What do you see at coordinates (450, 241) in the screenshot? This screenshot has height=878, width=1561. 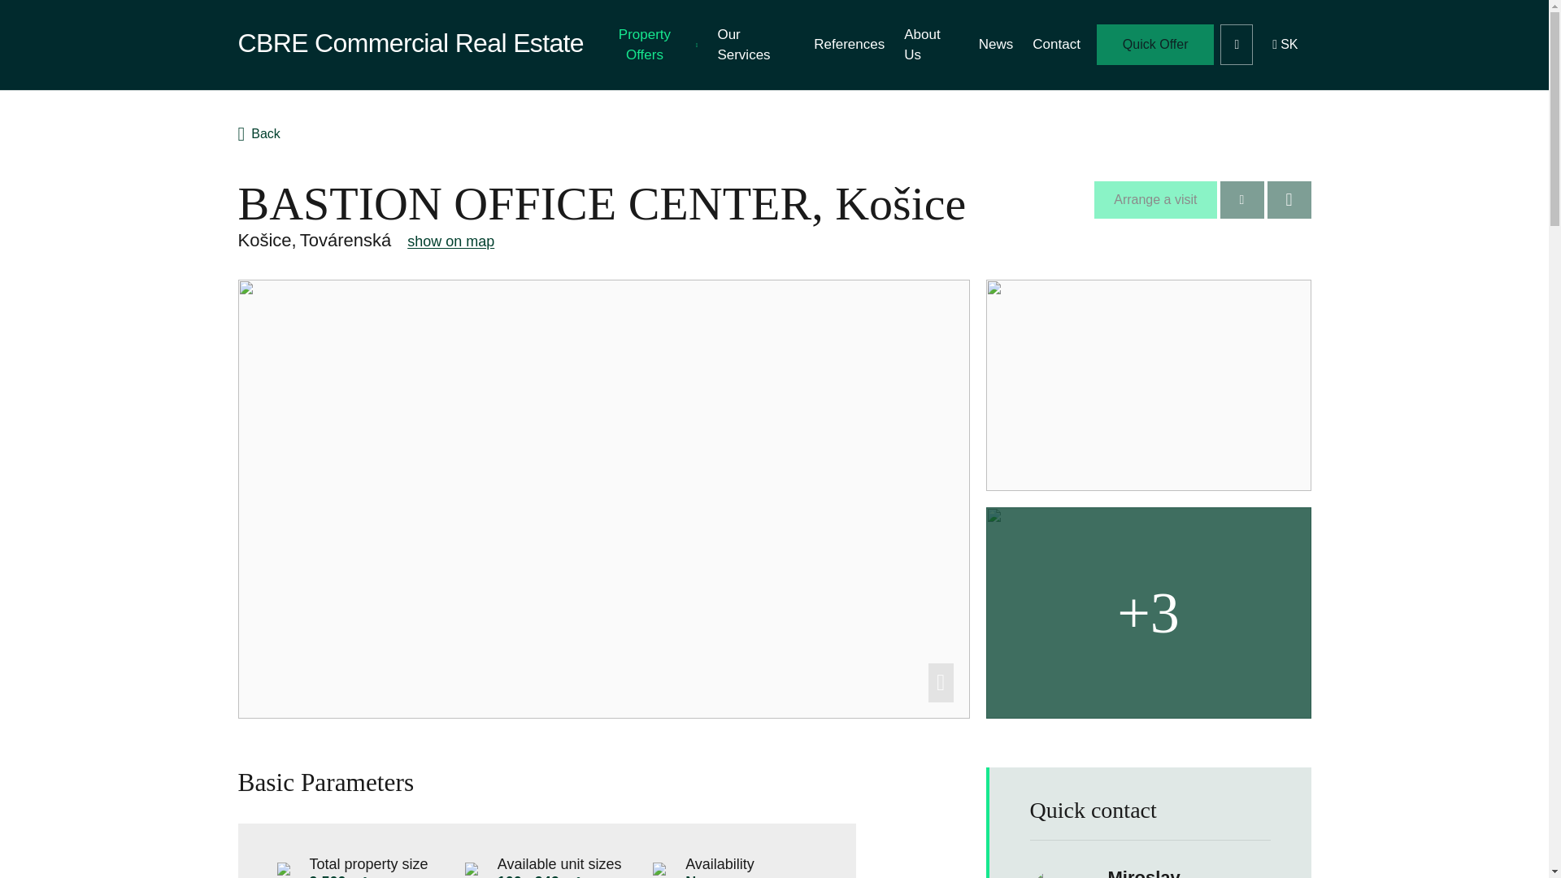 I see `show on map` at bounding box center [450, 241].